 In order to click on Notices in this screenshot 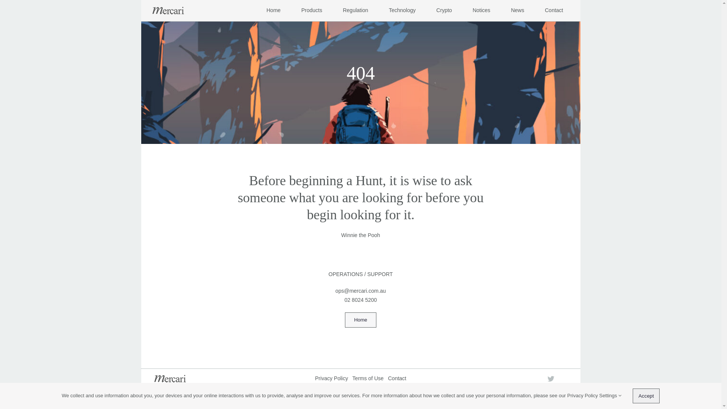, I will do `click(482, 11)`.